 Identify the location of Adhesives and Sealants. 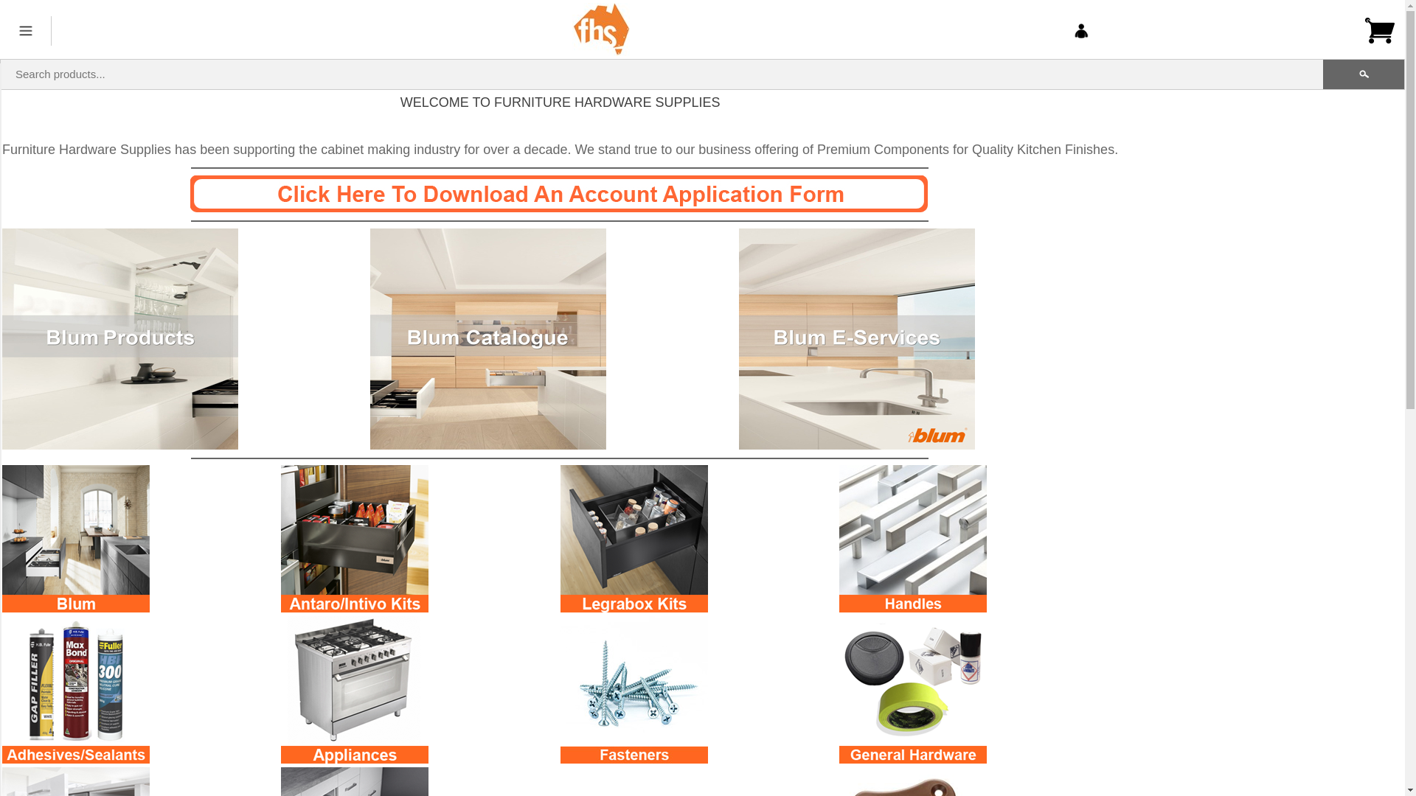
(8, 287).